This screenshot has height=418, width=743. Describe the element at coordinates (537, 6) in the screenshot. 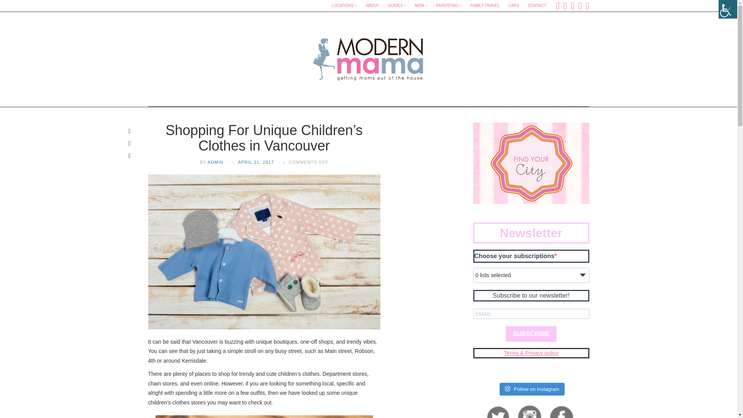

I see `CONTACT` at that location.